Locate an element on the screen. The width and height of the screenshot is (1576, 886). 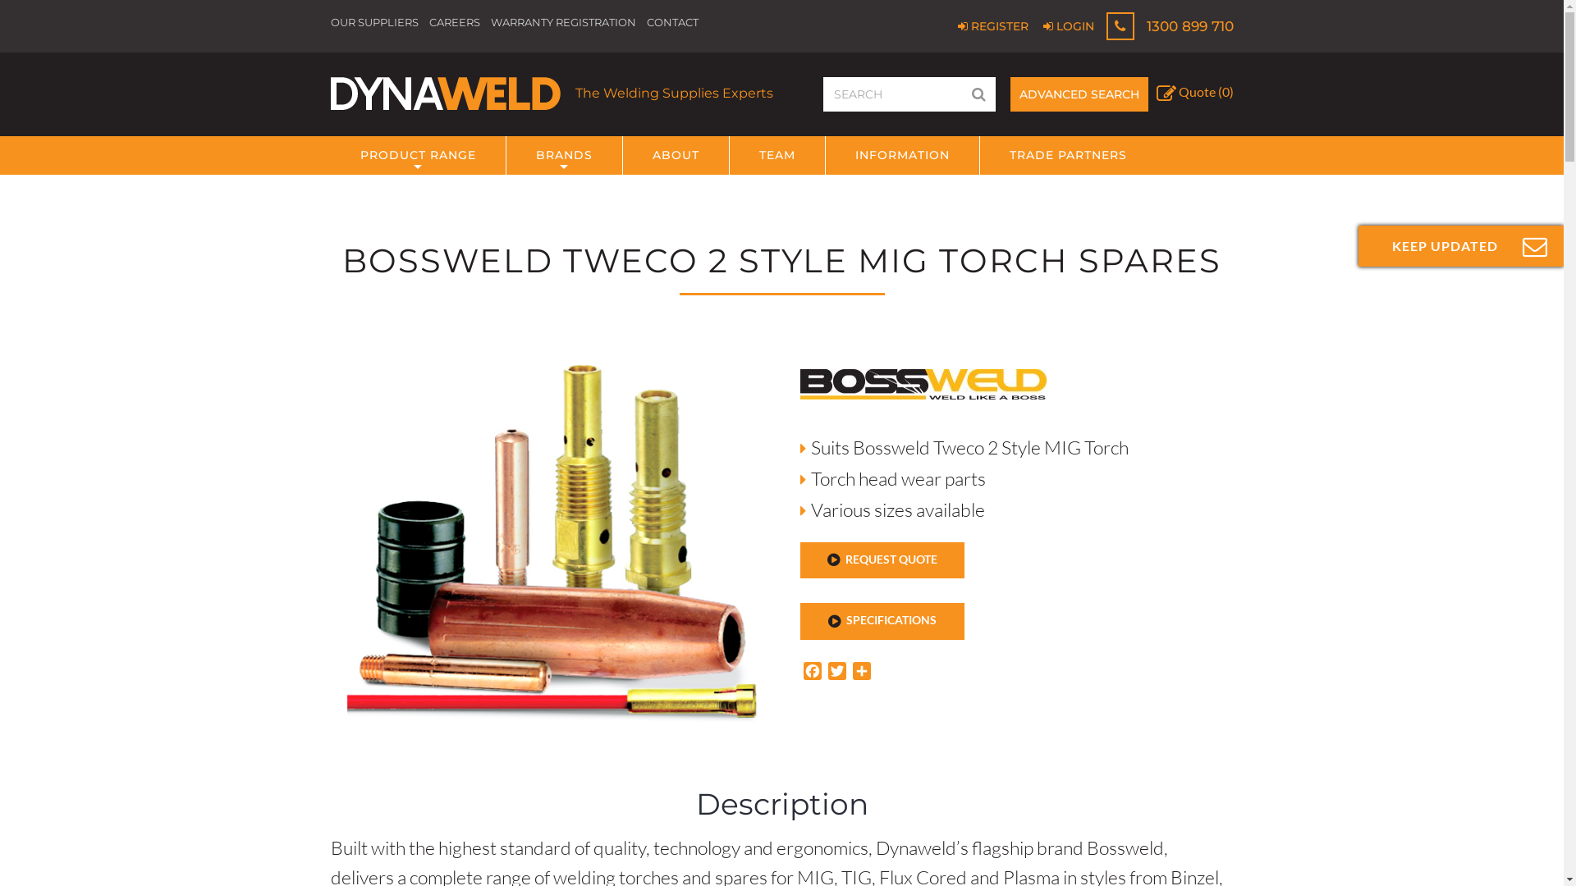
LOGIN is located at coordinates (1068, 26).